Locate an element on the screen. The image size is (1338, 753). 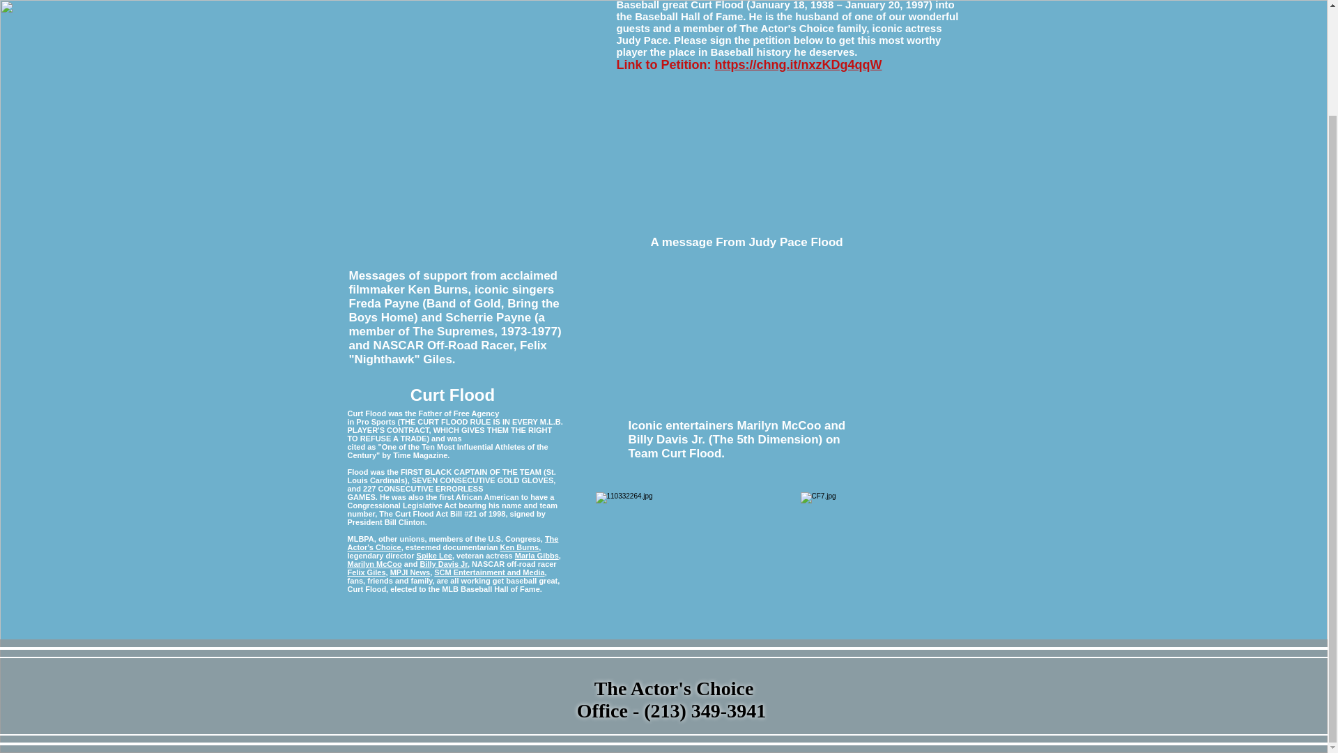
Billy Davis Jr is located at coordinates (443, 564).